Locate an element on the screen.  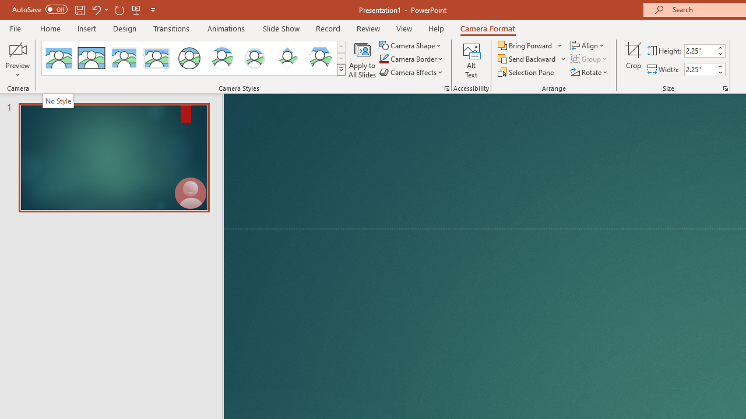
Rotate is located at coordinates (590, 72).